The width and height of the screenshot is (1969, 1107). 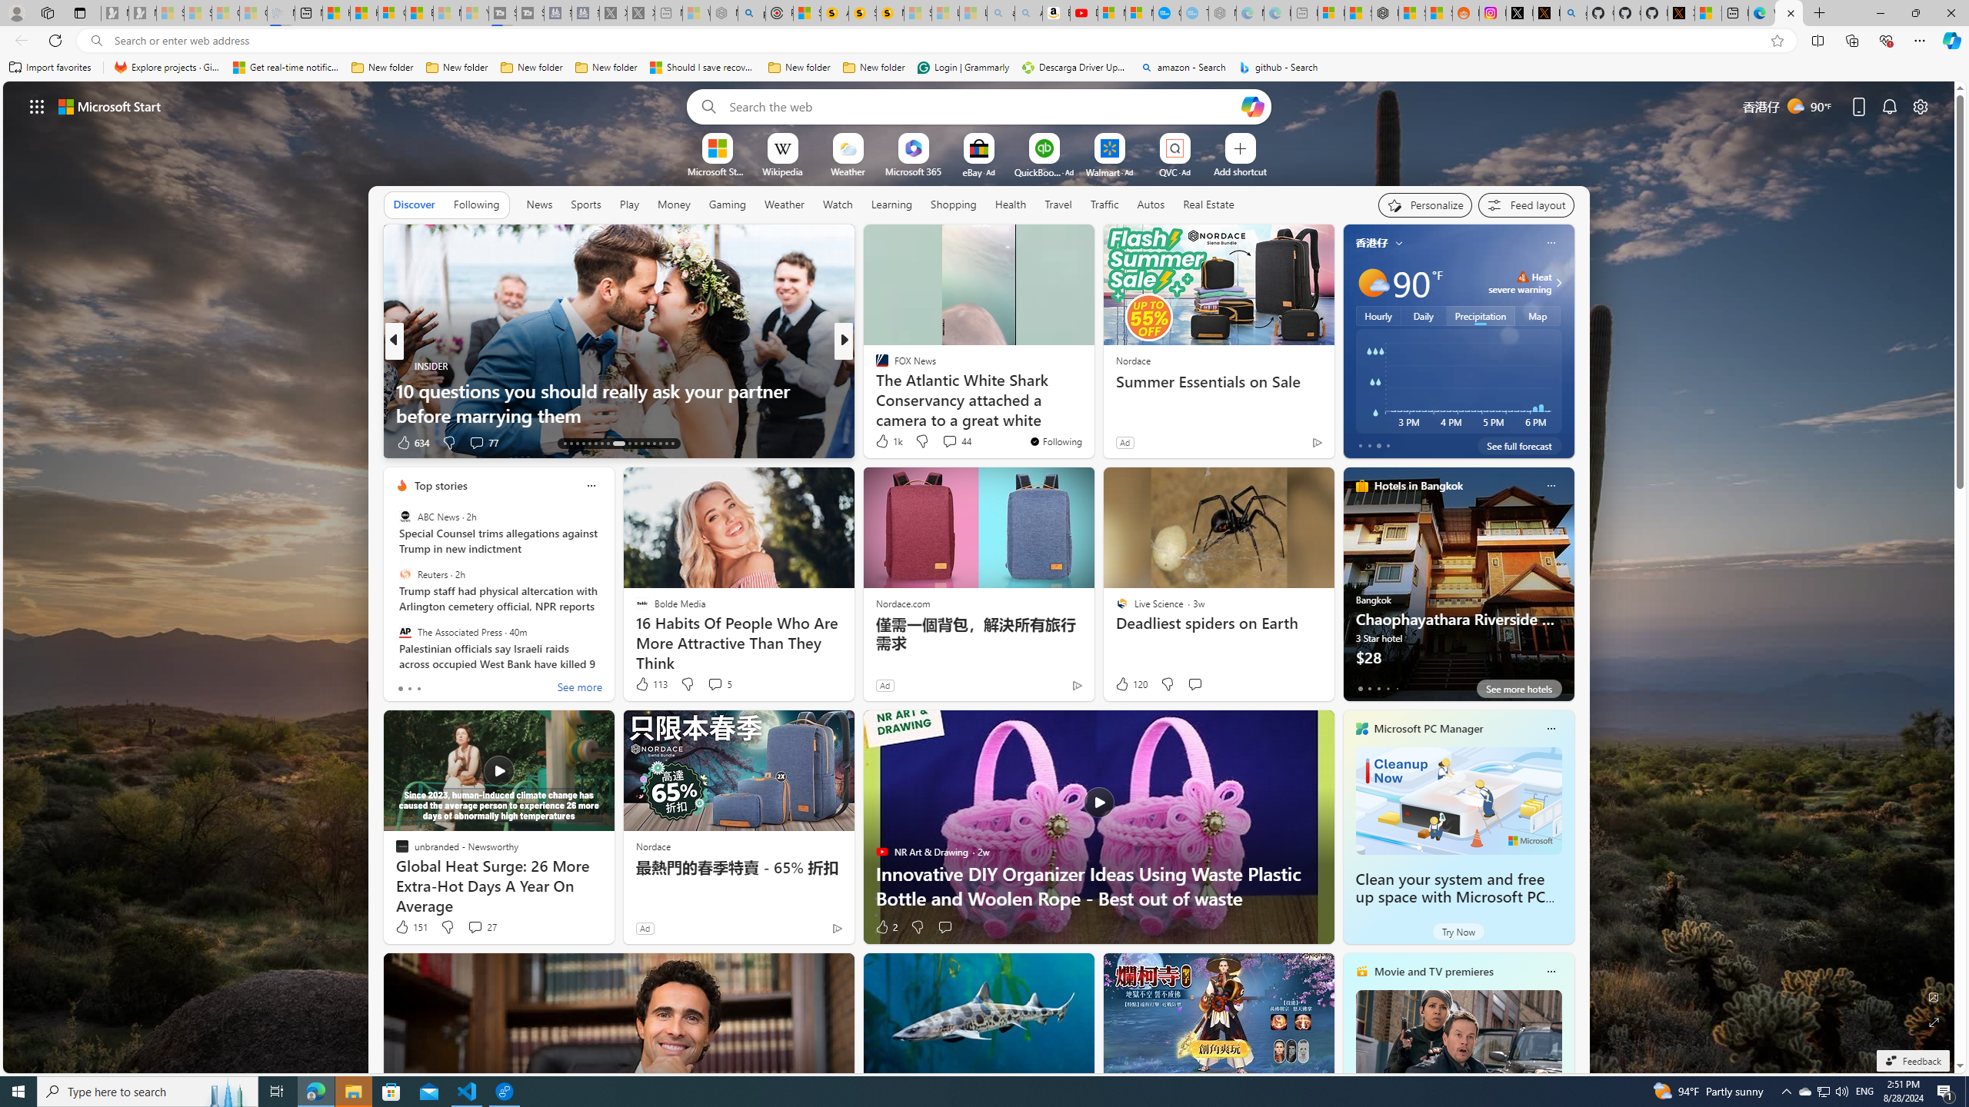 What do you see at coordinates (1152, 204) in the screenshot?
I see `Autos` at bounding box center [1152, 204].